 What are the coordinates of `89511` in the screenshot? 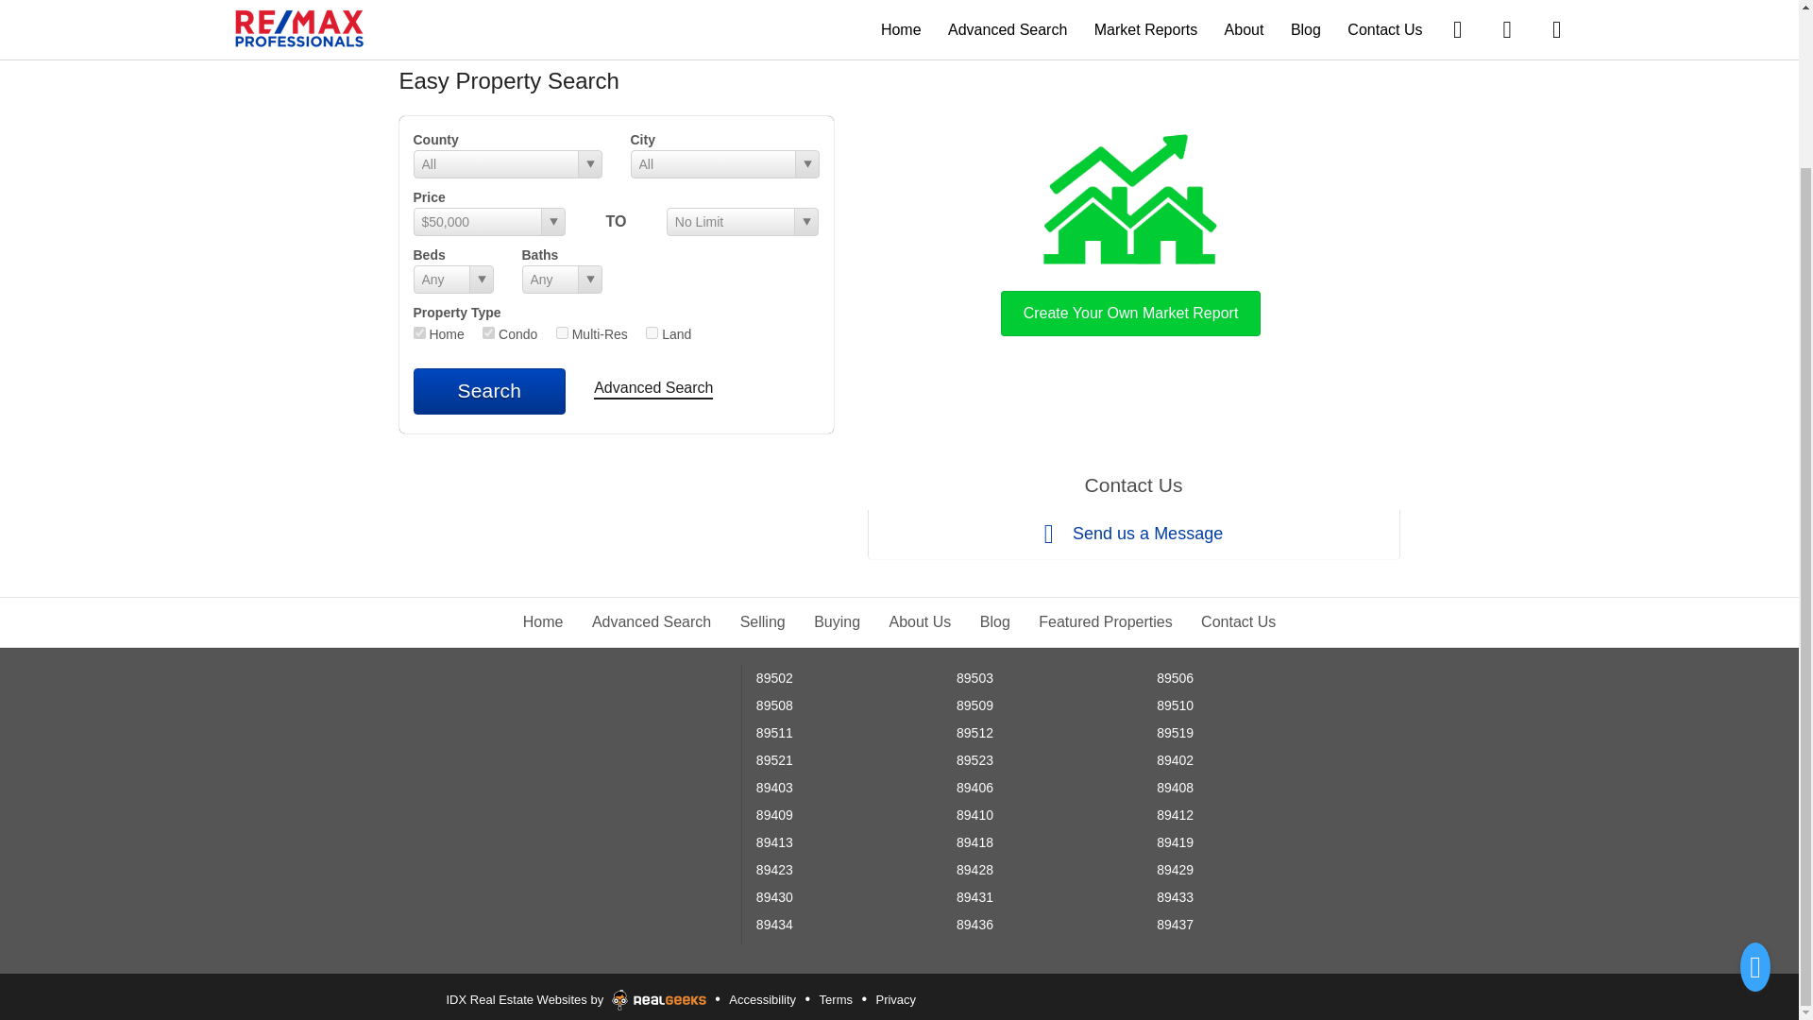 It's located at (774, 733).